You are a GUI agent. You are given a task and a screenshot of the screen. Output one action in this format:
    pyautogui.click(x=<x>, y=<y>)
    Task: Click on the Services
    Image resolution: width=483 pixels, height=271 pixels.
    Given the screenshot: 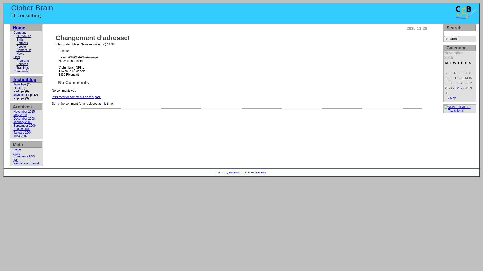 What is the action you would take?
    pyautogui.click(x=22, y=64)
    